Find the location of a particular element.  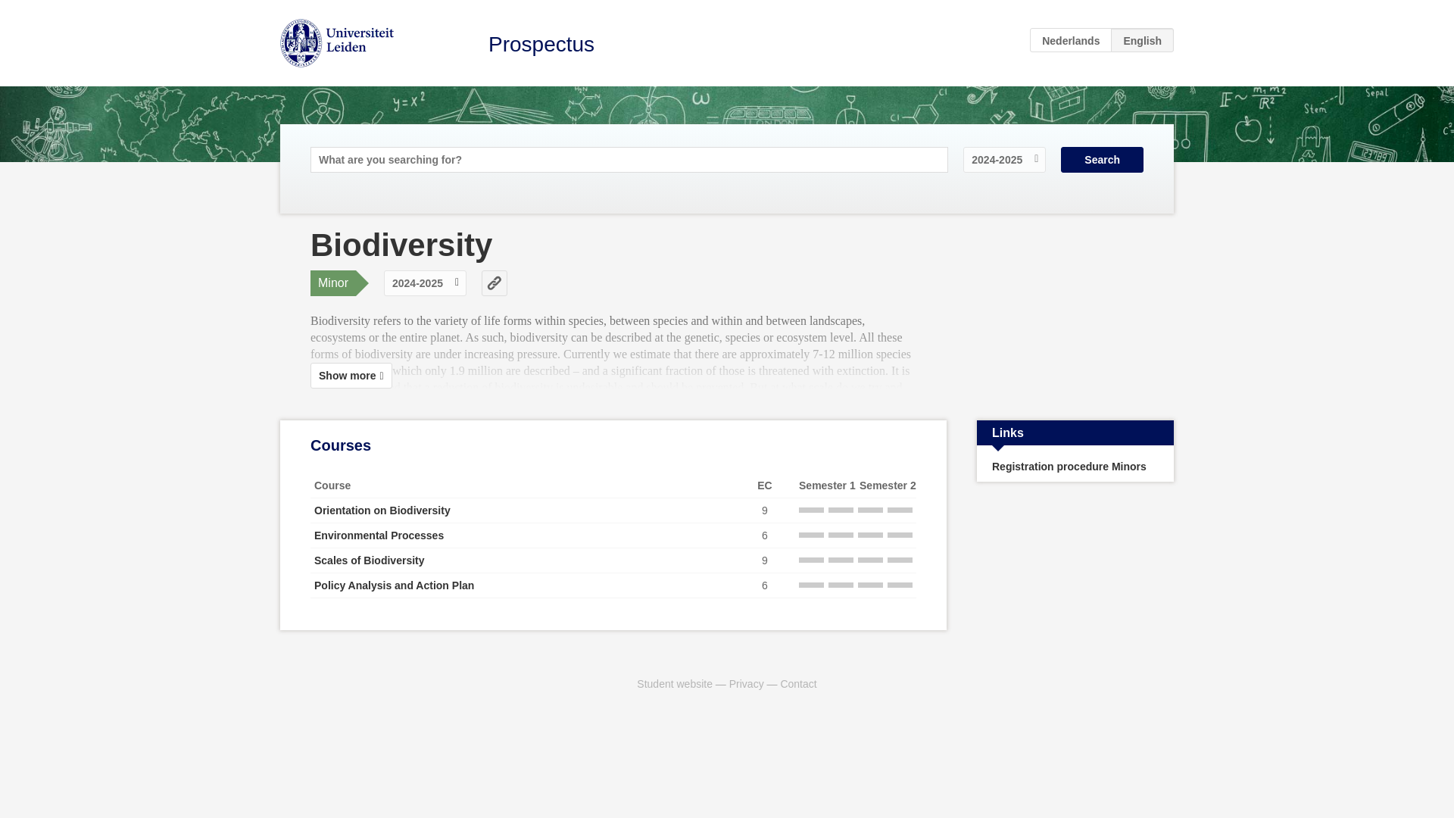

Search is located at coordinates (1102, 159).